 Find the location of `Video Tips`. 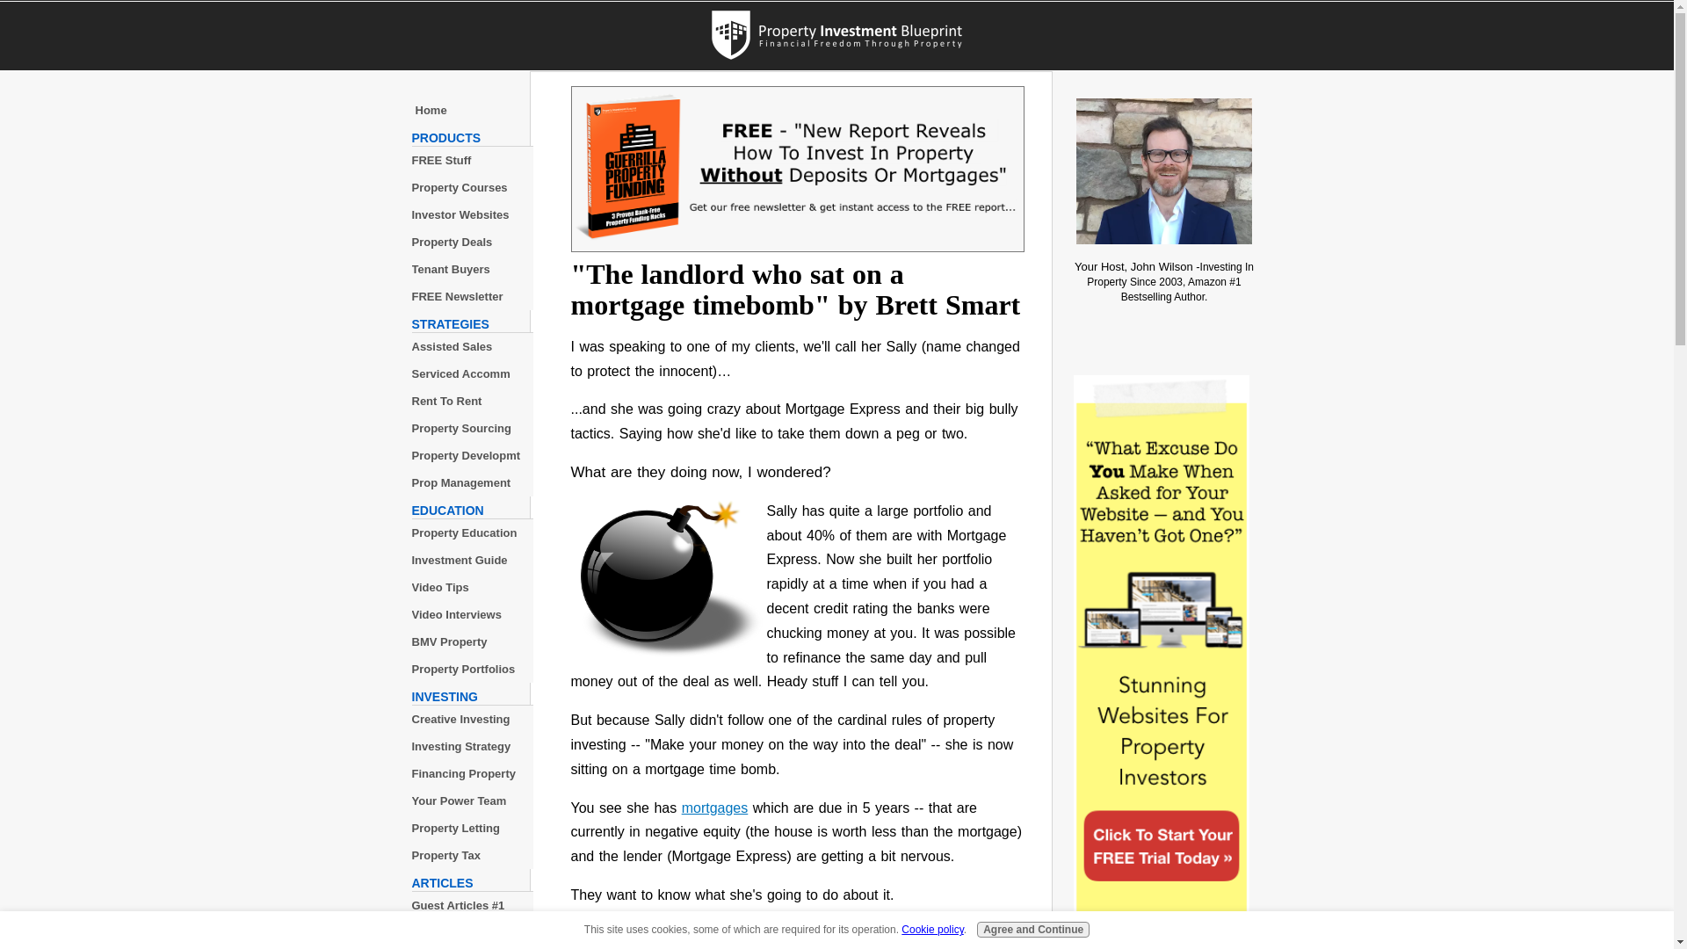

Video Tips is located at coordinates (472, 587).